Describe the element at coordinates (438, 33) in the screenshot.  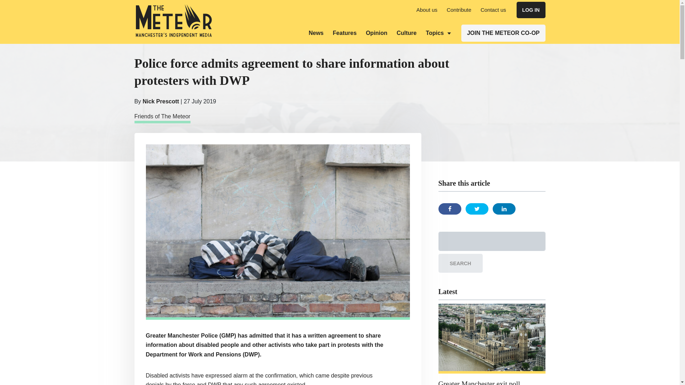
I see `Topics` at that location.